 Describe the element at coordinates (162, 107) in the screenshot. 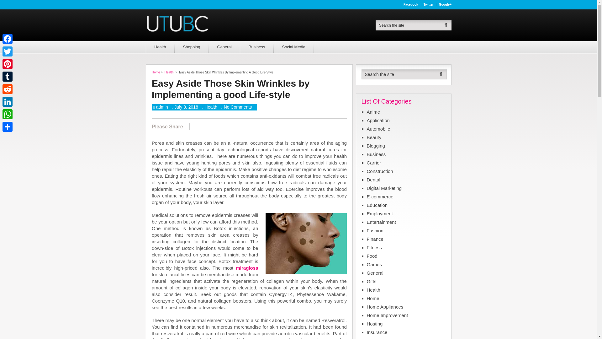

I see `admin` at that location.